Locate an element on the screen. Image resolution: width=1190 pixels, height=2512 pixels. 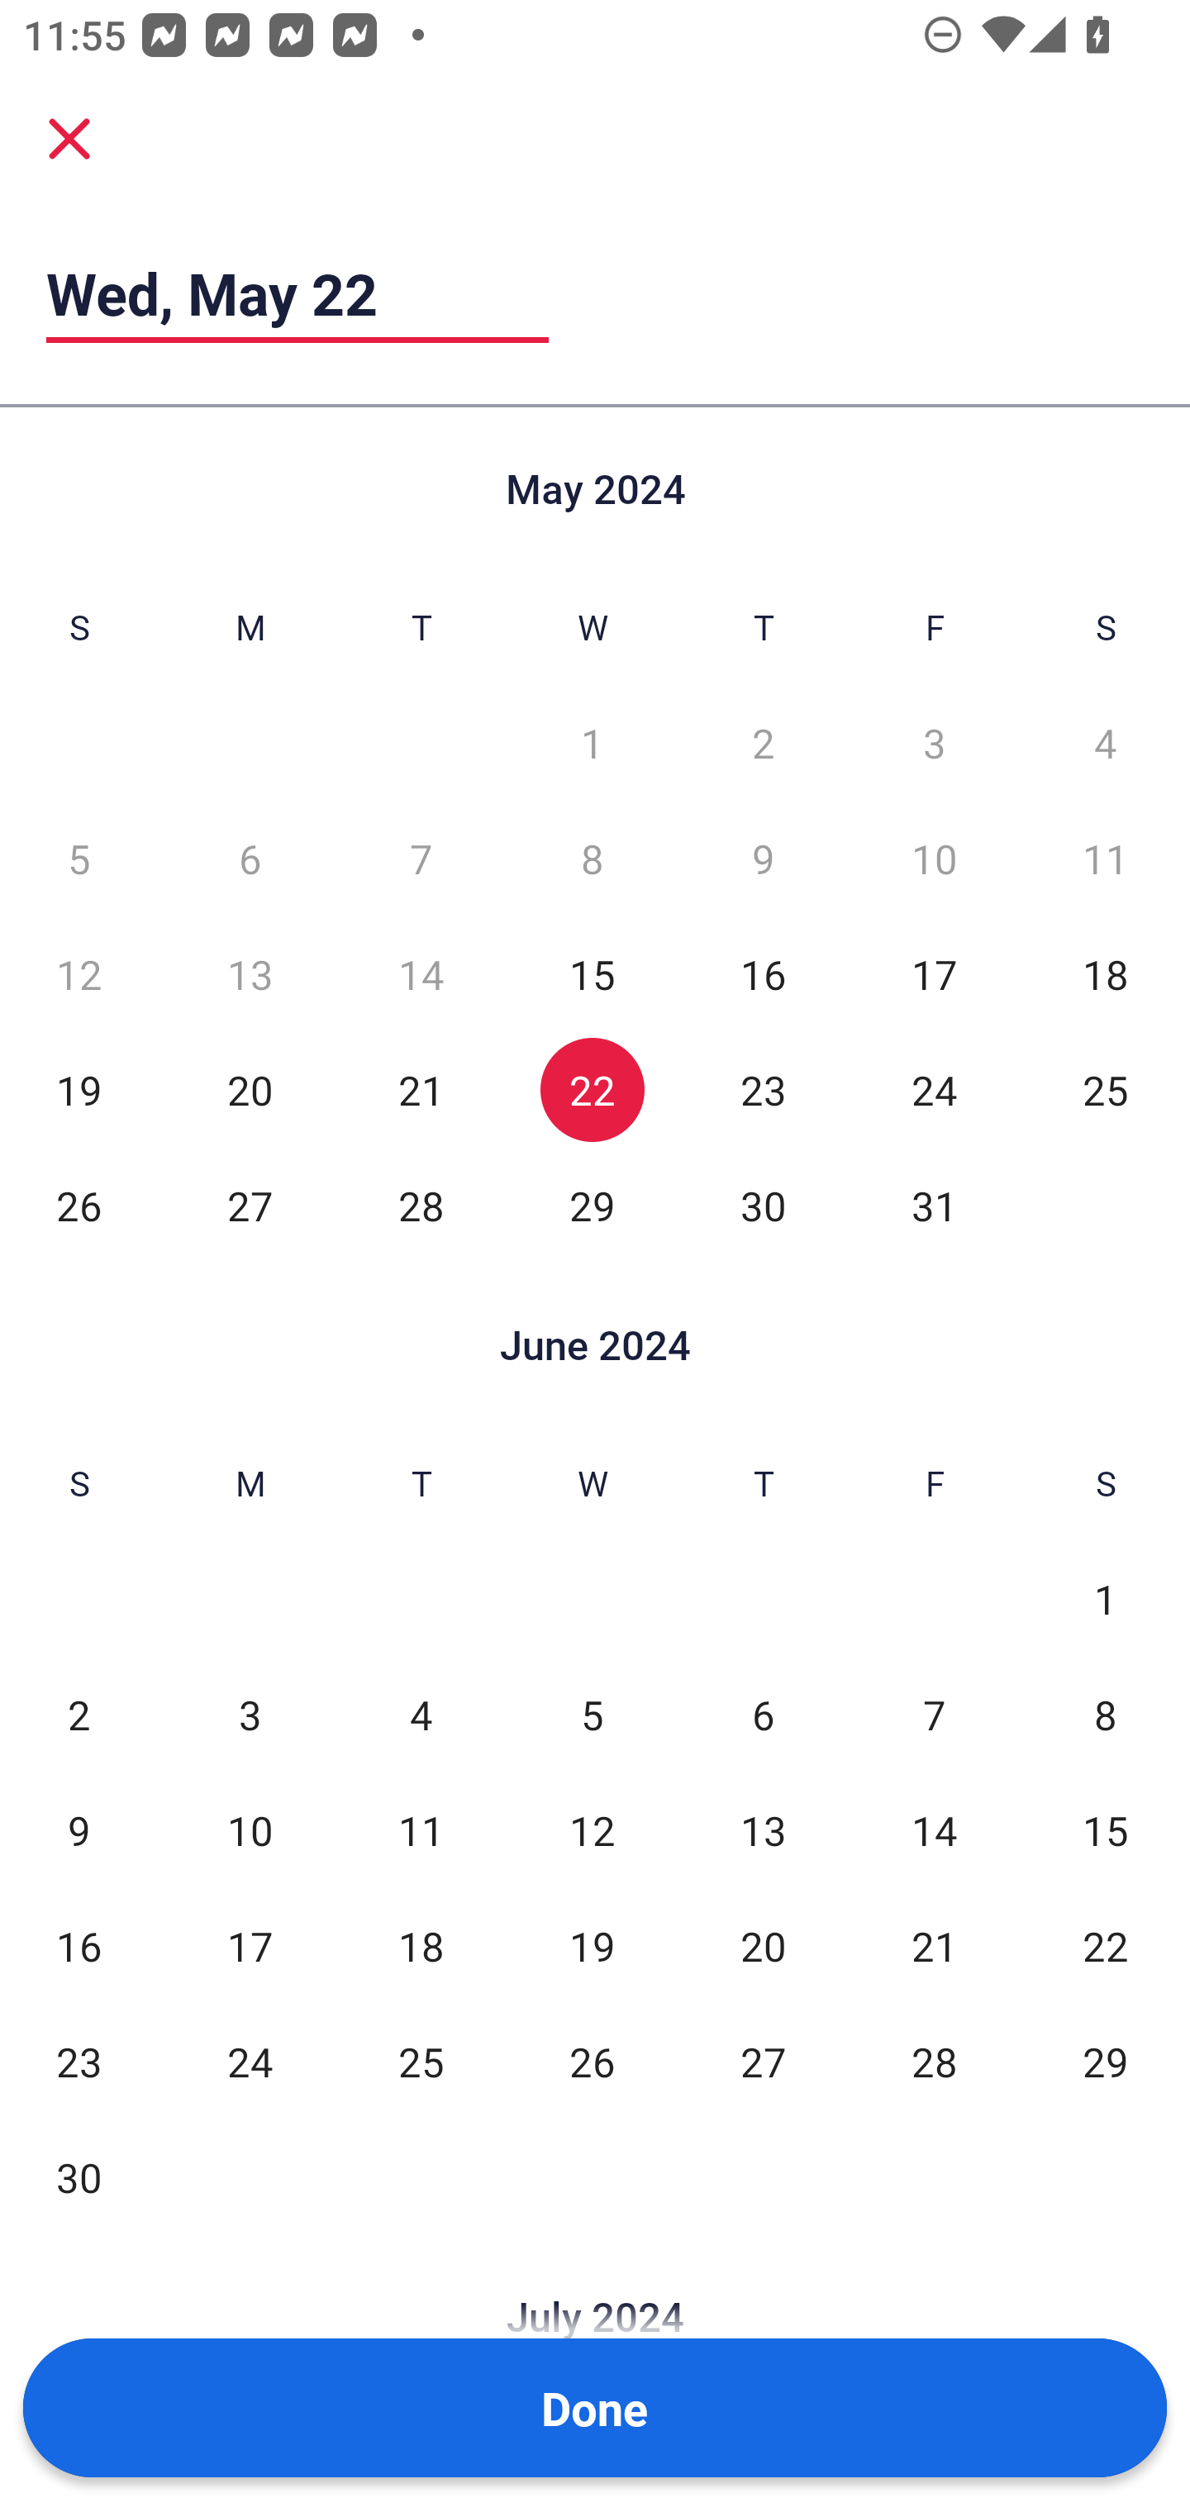
12 Sun, May 12, Not Selected is located at coordinates (79, 974).